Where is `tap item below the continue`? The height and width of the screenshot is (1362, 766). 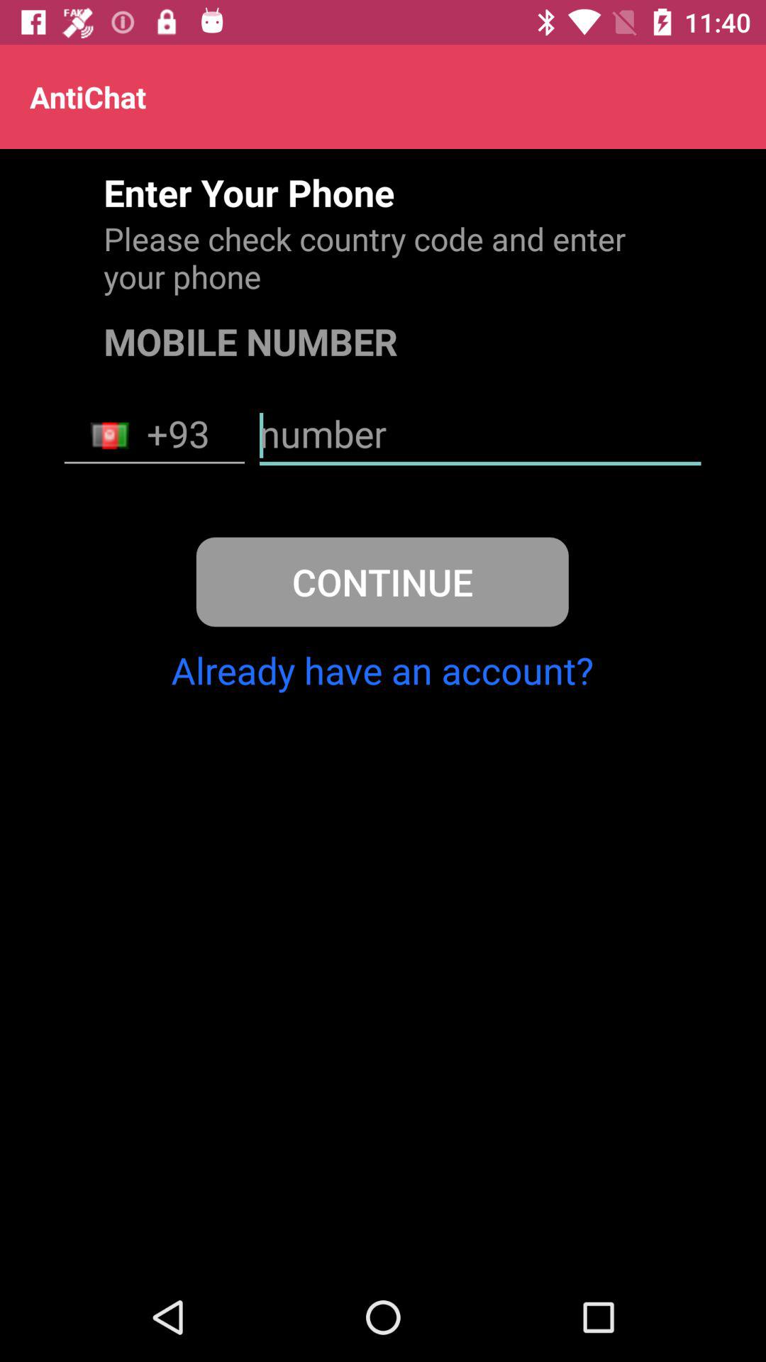 tap item below the continue is located at coordinates (382, 670).